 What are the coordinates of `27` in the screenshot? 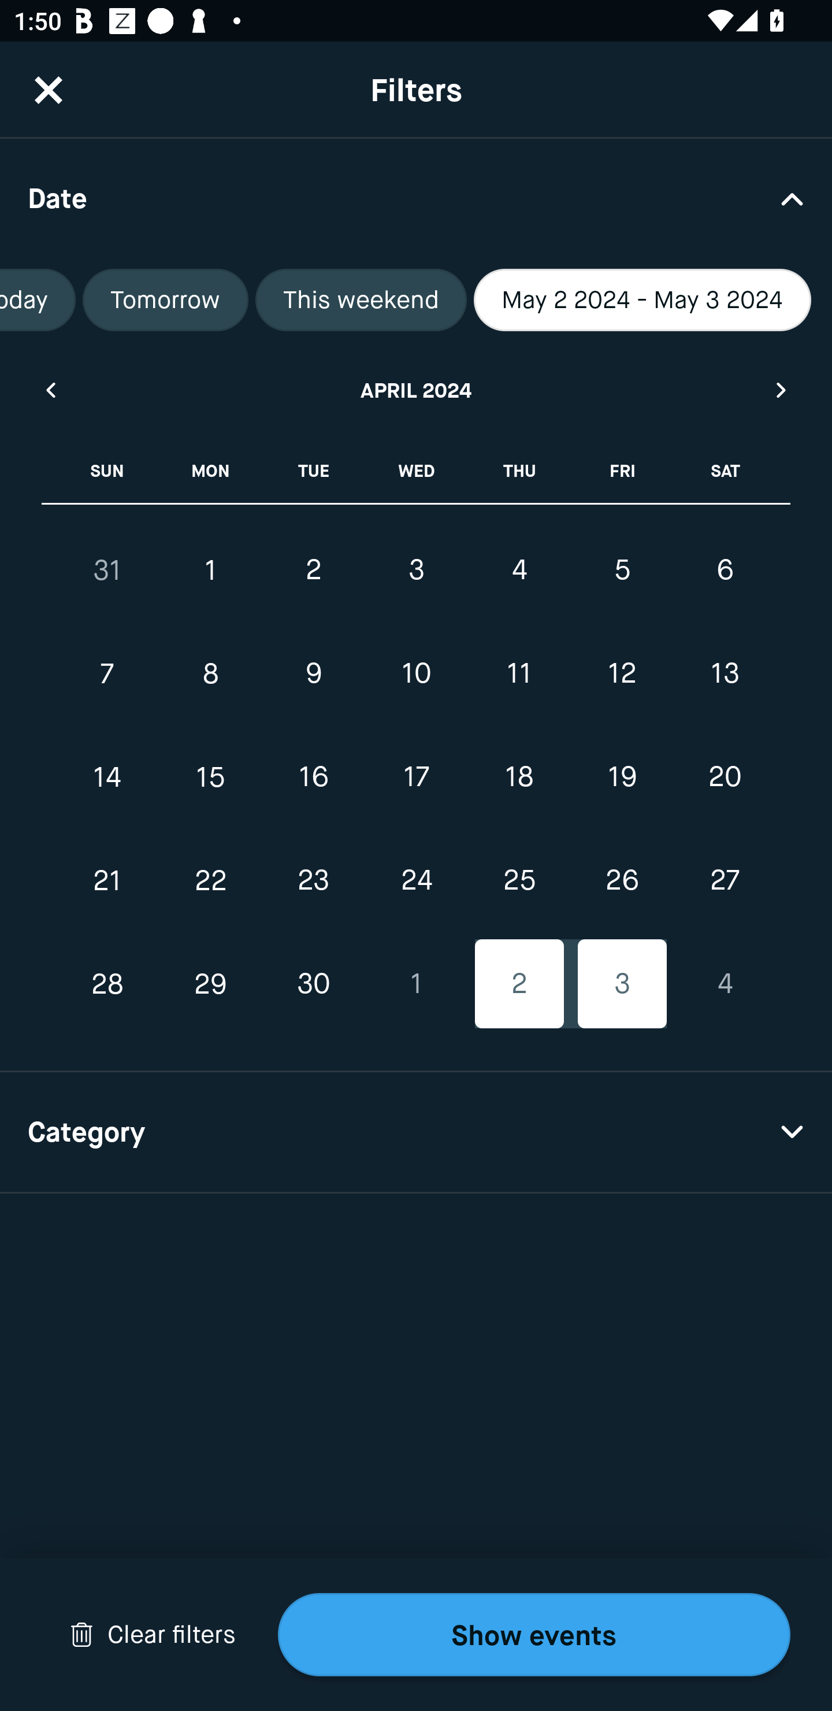 It's located at (725, 880).